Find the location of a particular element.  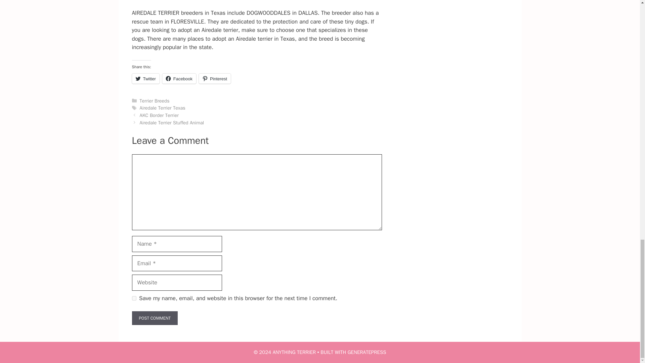

Click to share on Pinterest is located at coordinates (215, 79).